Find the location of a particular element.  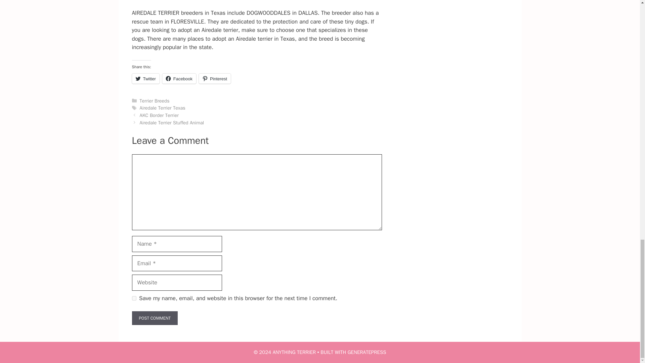

Click to share on Pinterest is located at coordinates (215, 79).